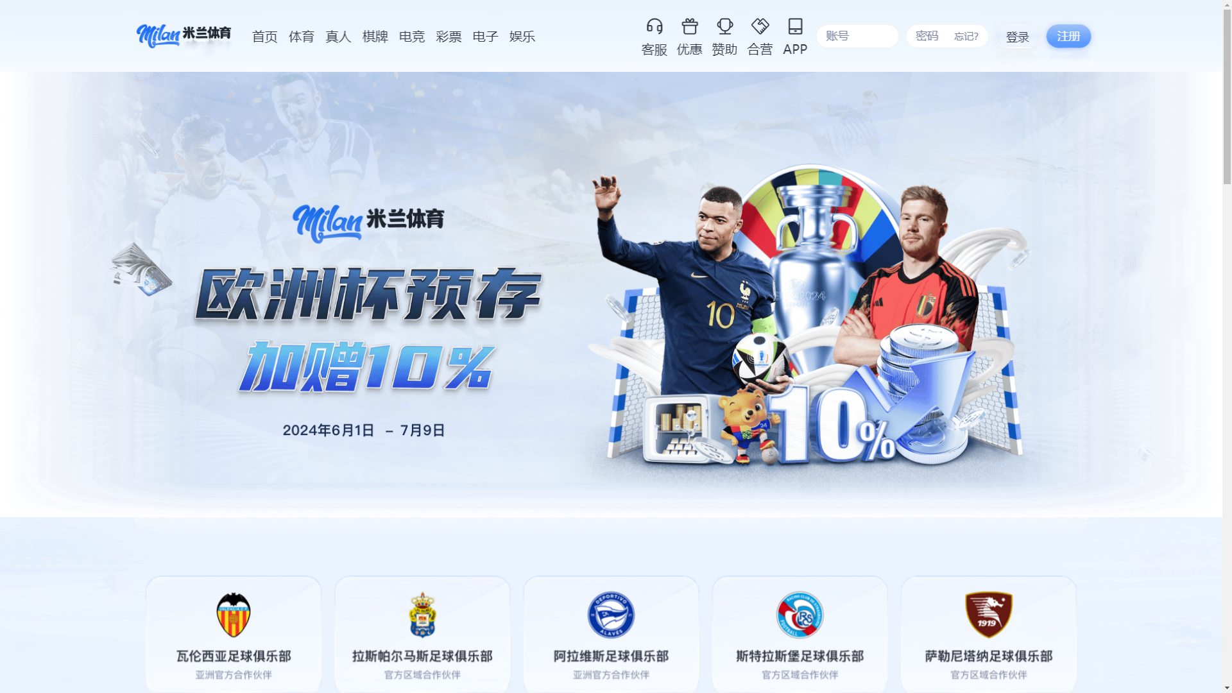 The width and height of the screenshot is (1232, 693). What do you see at coordinates (298, 72) in the screenshot?
I see `Solutions` at bounding box center [298, 72].